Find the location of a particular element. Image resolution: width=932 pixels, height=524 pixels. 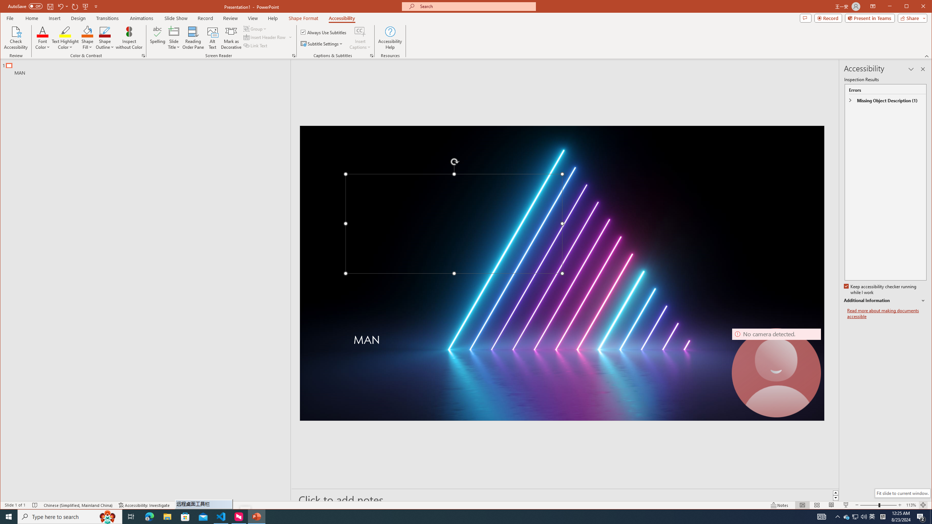

Microsoft Edge is located at coordinates (149, 517).